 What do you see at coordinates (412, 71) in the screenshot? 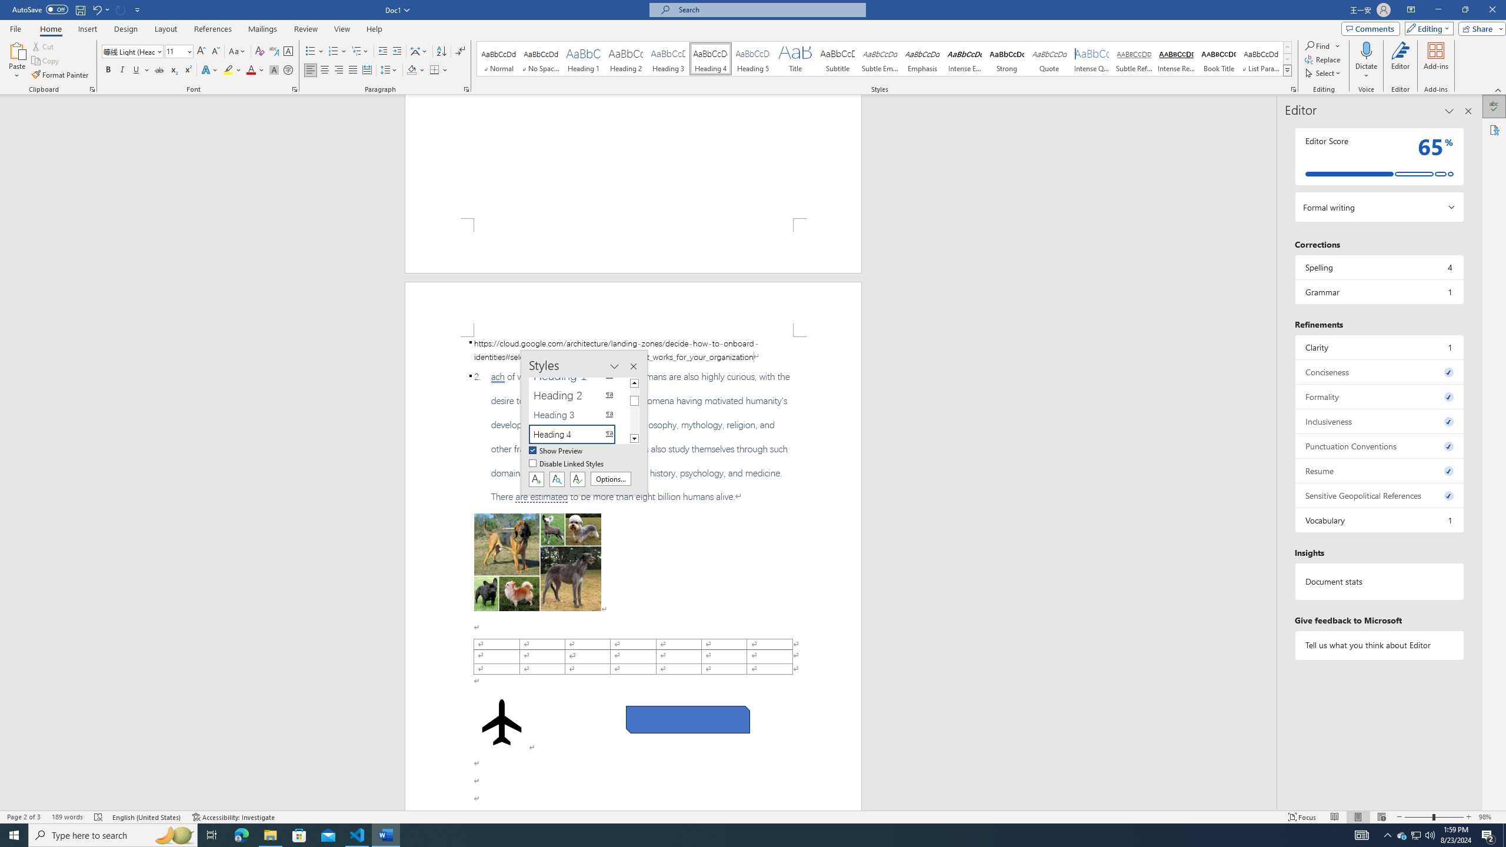
I see `Shading RGB(0, 0, 0)` at bounding box center [412, 71].